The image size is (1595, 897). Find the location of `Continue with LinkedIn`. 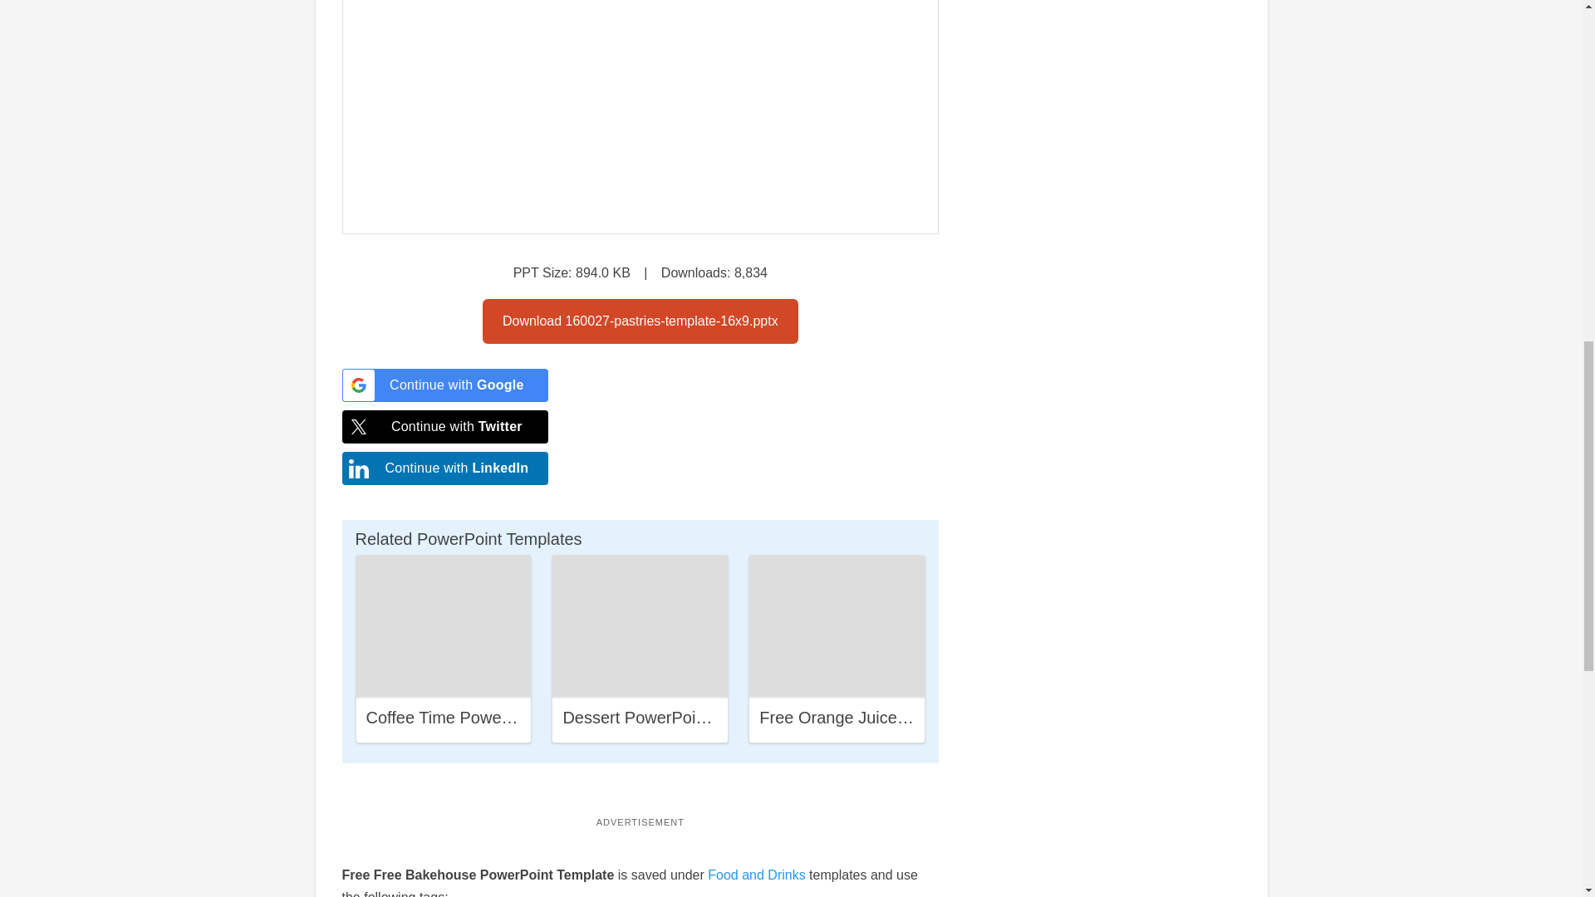

Continue with LinkedIn is located at coordinates (445, 468).